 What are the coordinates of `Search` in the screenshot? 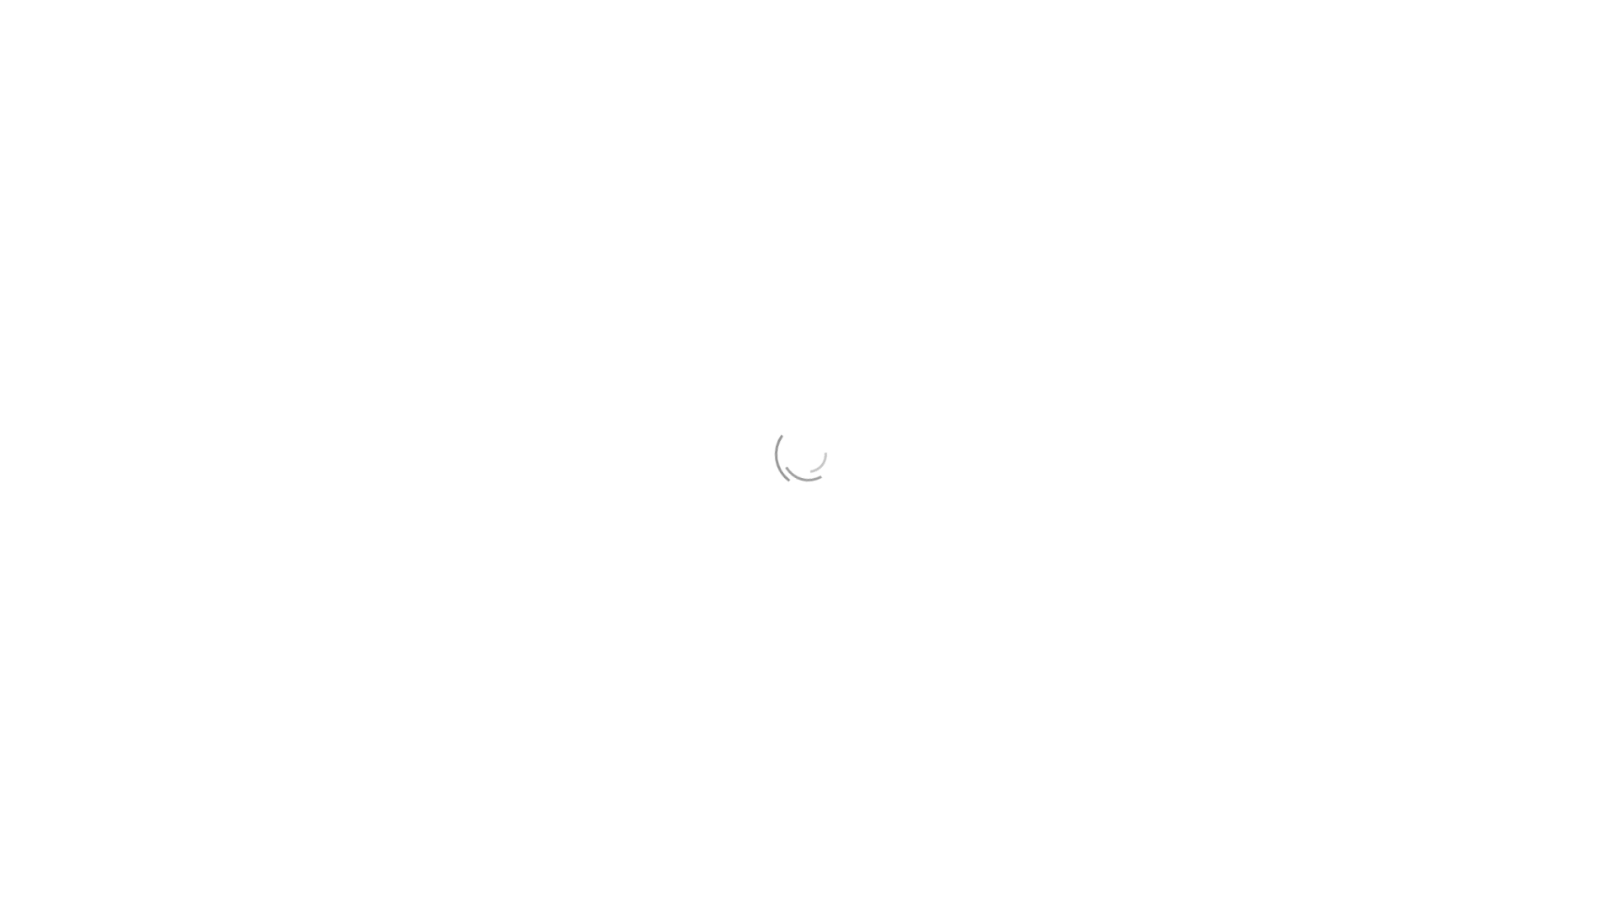 It's located at (569, 215).